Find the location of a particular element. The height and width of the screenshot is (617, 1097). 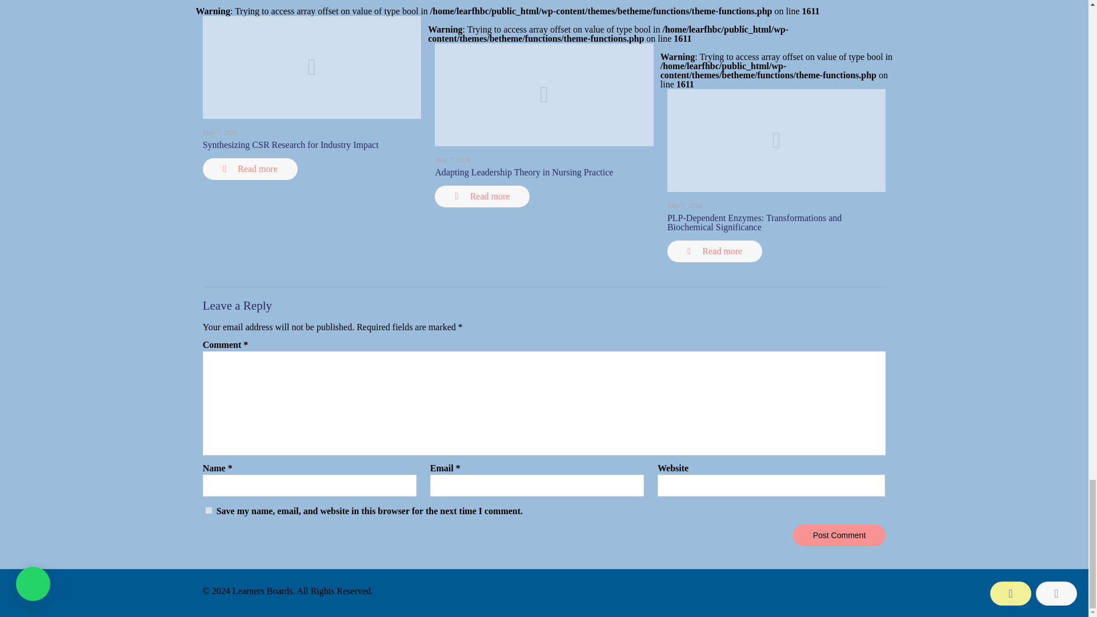

Post Comment is located at coordinates (840, 535).